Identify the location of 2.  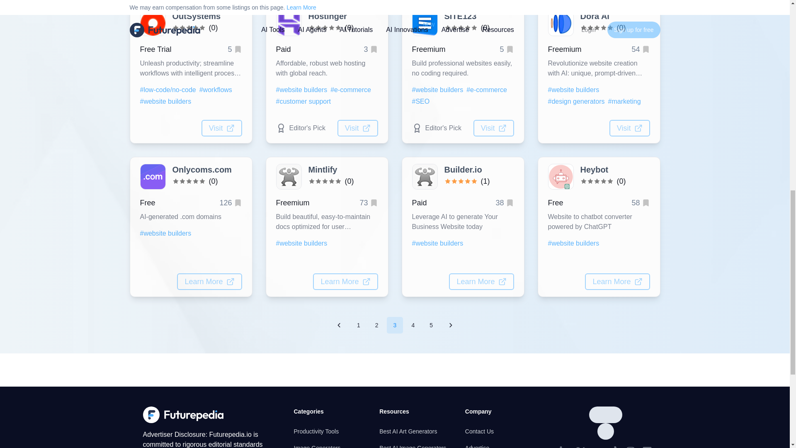
(376, 325).